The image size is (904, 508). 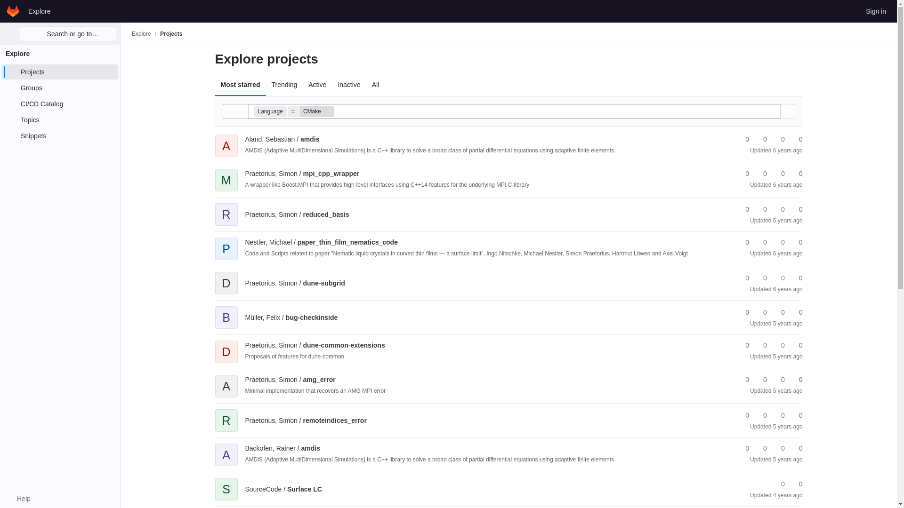 What do you see at coordinates (876, 11) in the screenshot?
I see `Sign in` at bounding box center [876, 11].